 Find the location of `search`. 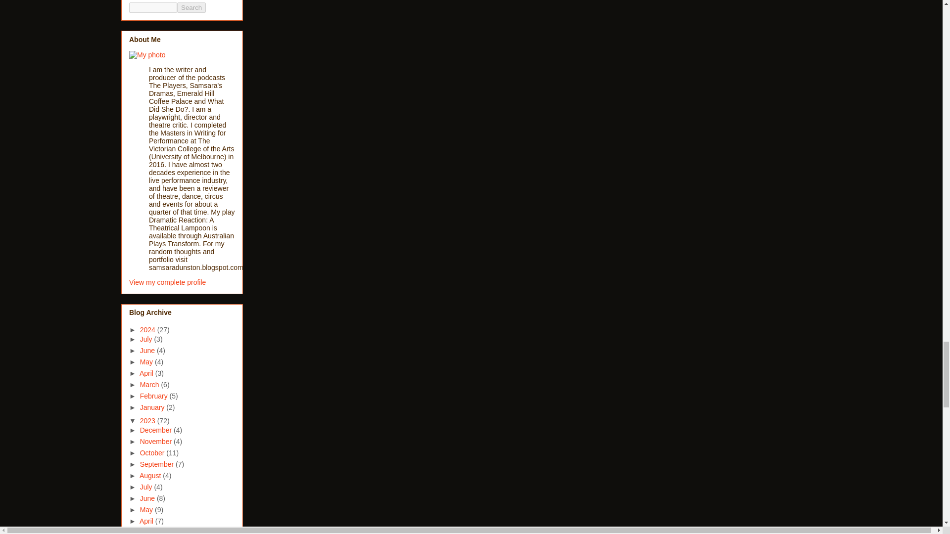

search is located at coordinates (191, 7).